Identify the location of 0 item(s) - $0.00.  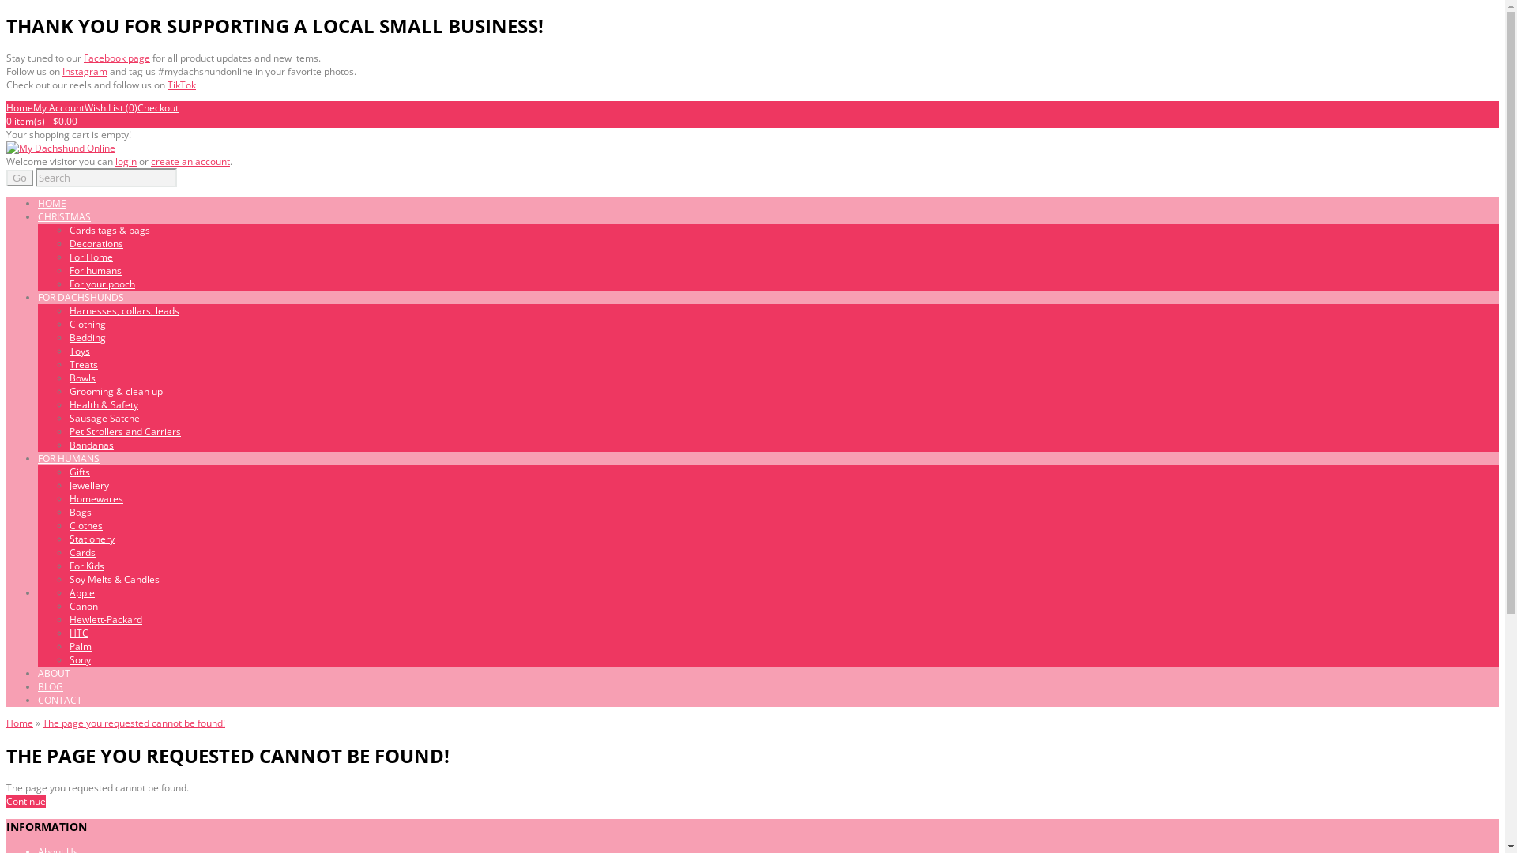
(42, 122).